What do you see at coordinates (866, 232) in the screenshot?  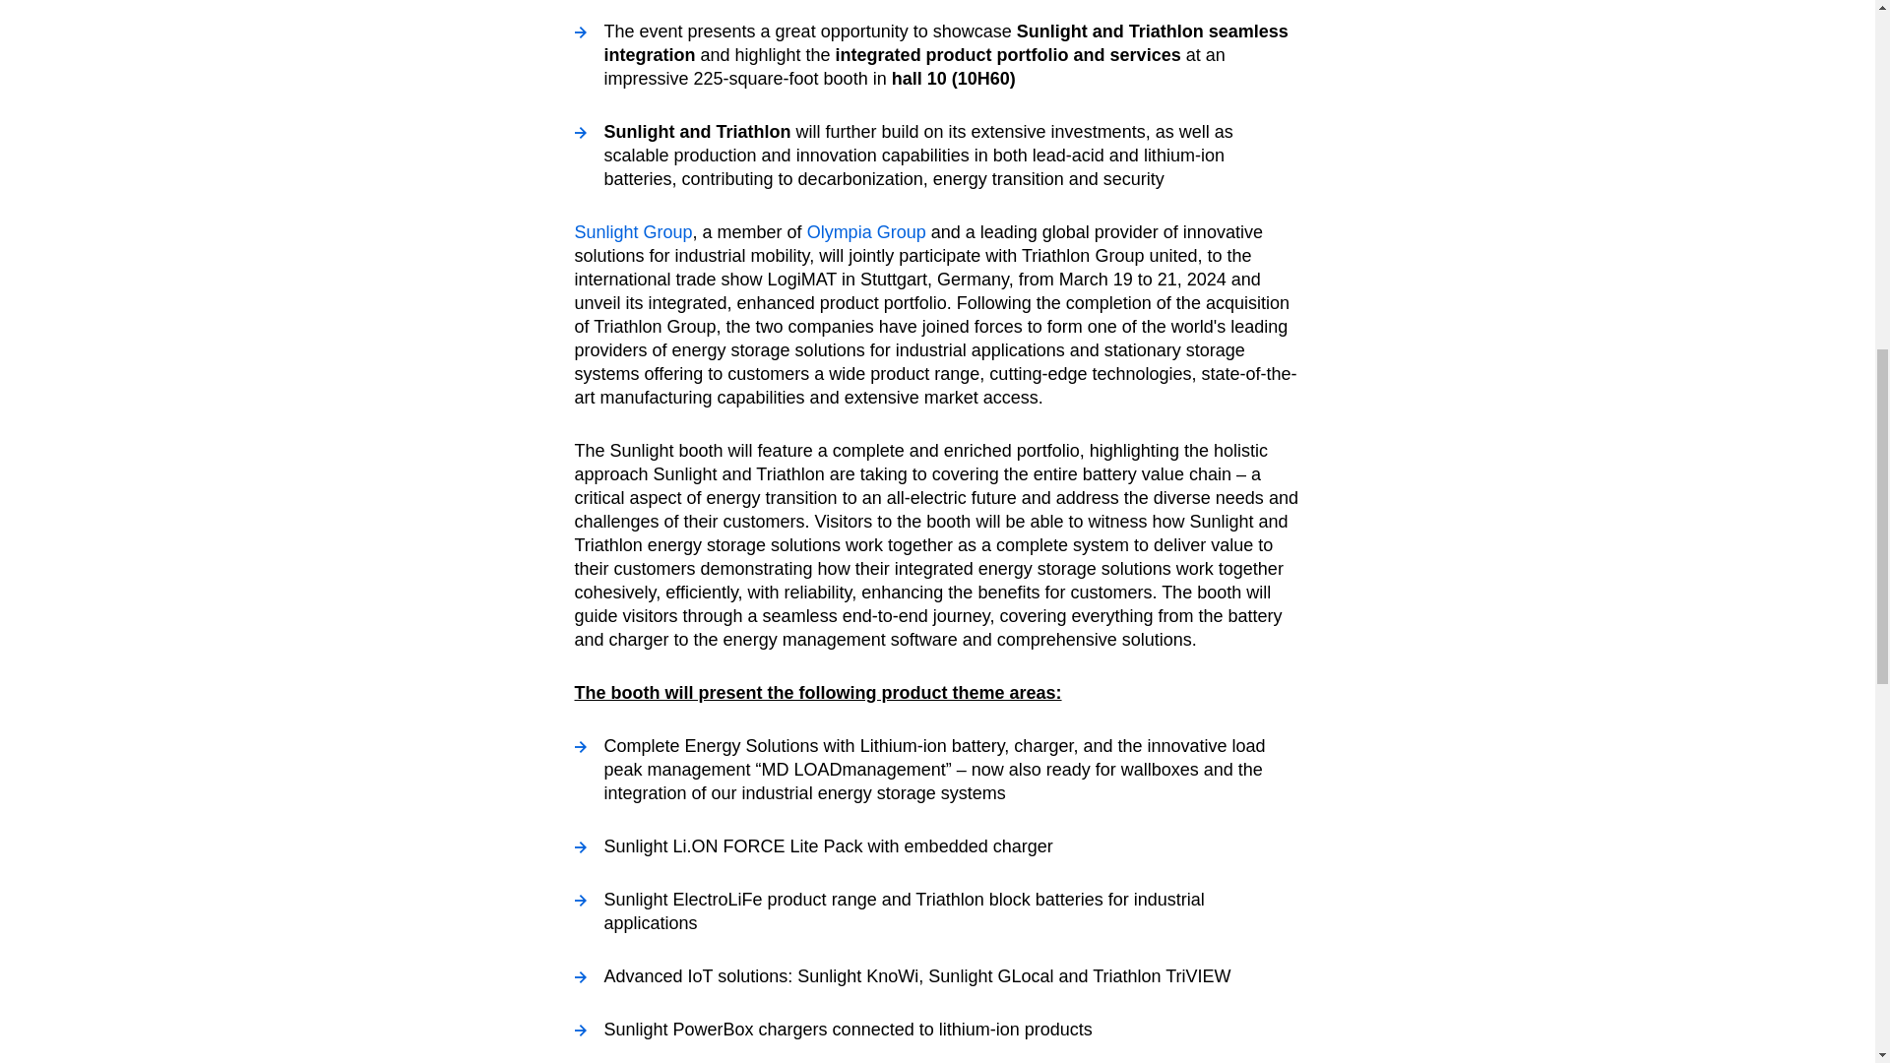 I see `Olympia Group` at bounding box center [866, 232].